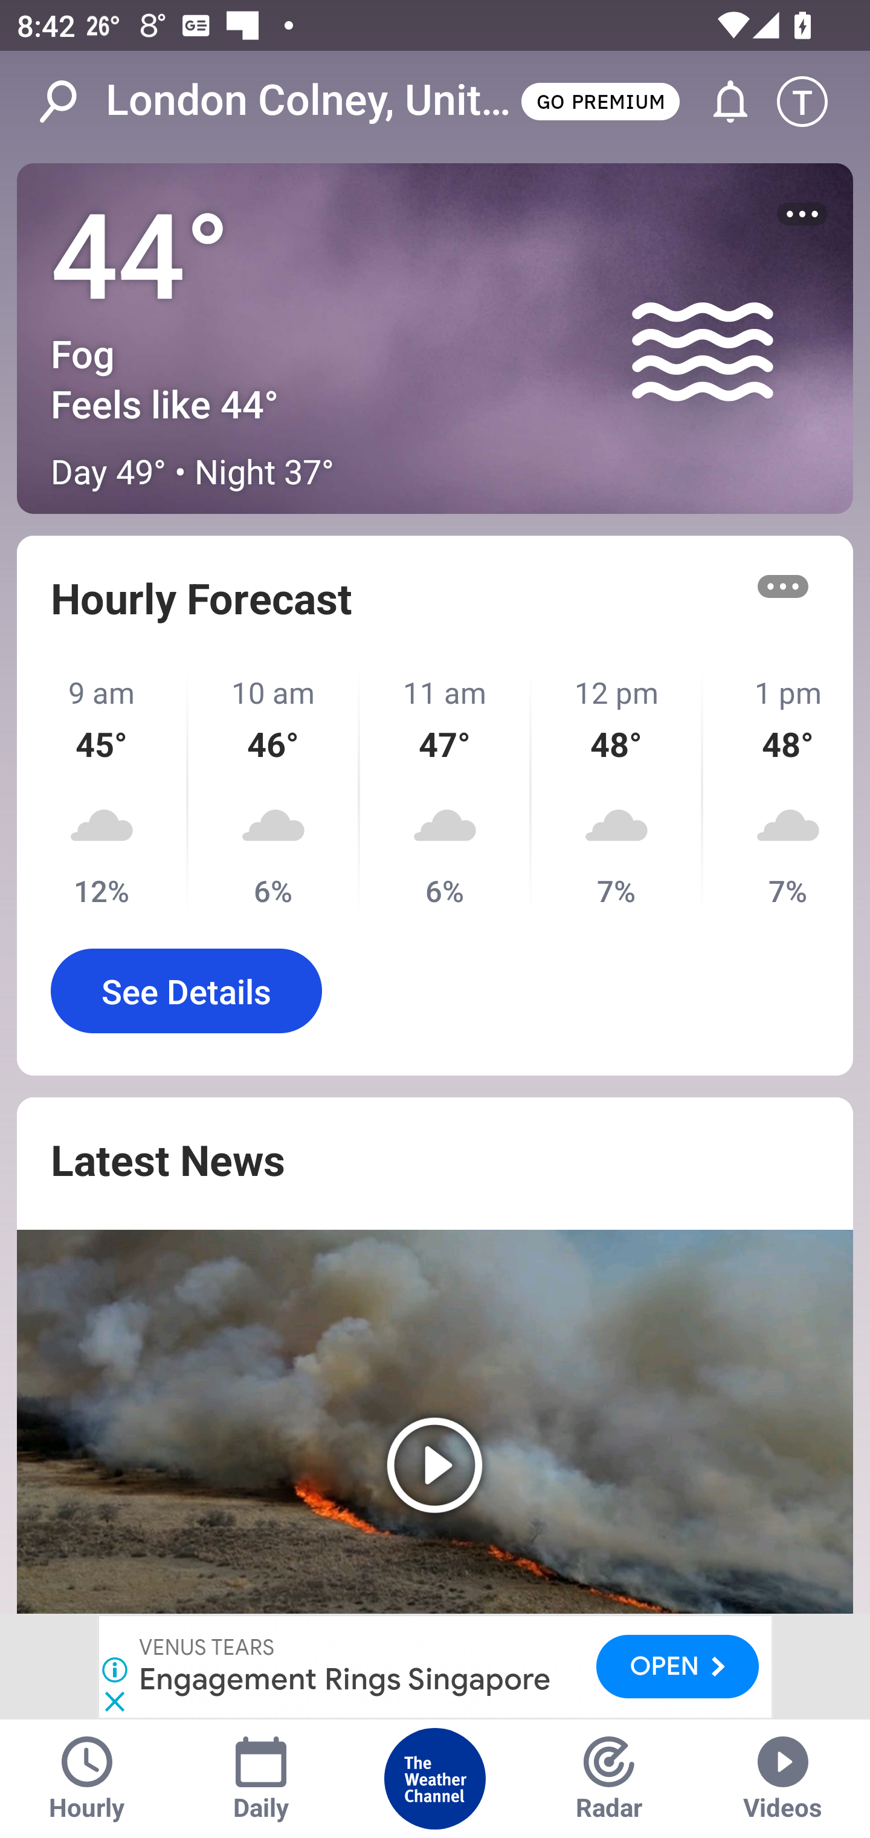 The width and height of the screenshot is (870, 1838). Describe the element at coordinates (70, 102) in the screenshot. I see `Search` at that location.